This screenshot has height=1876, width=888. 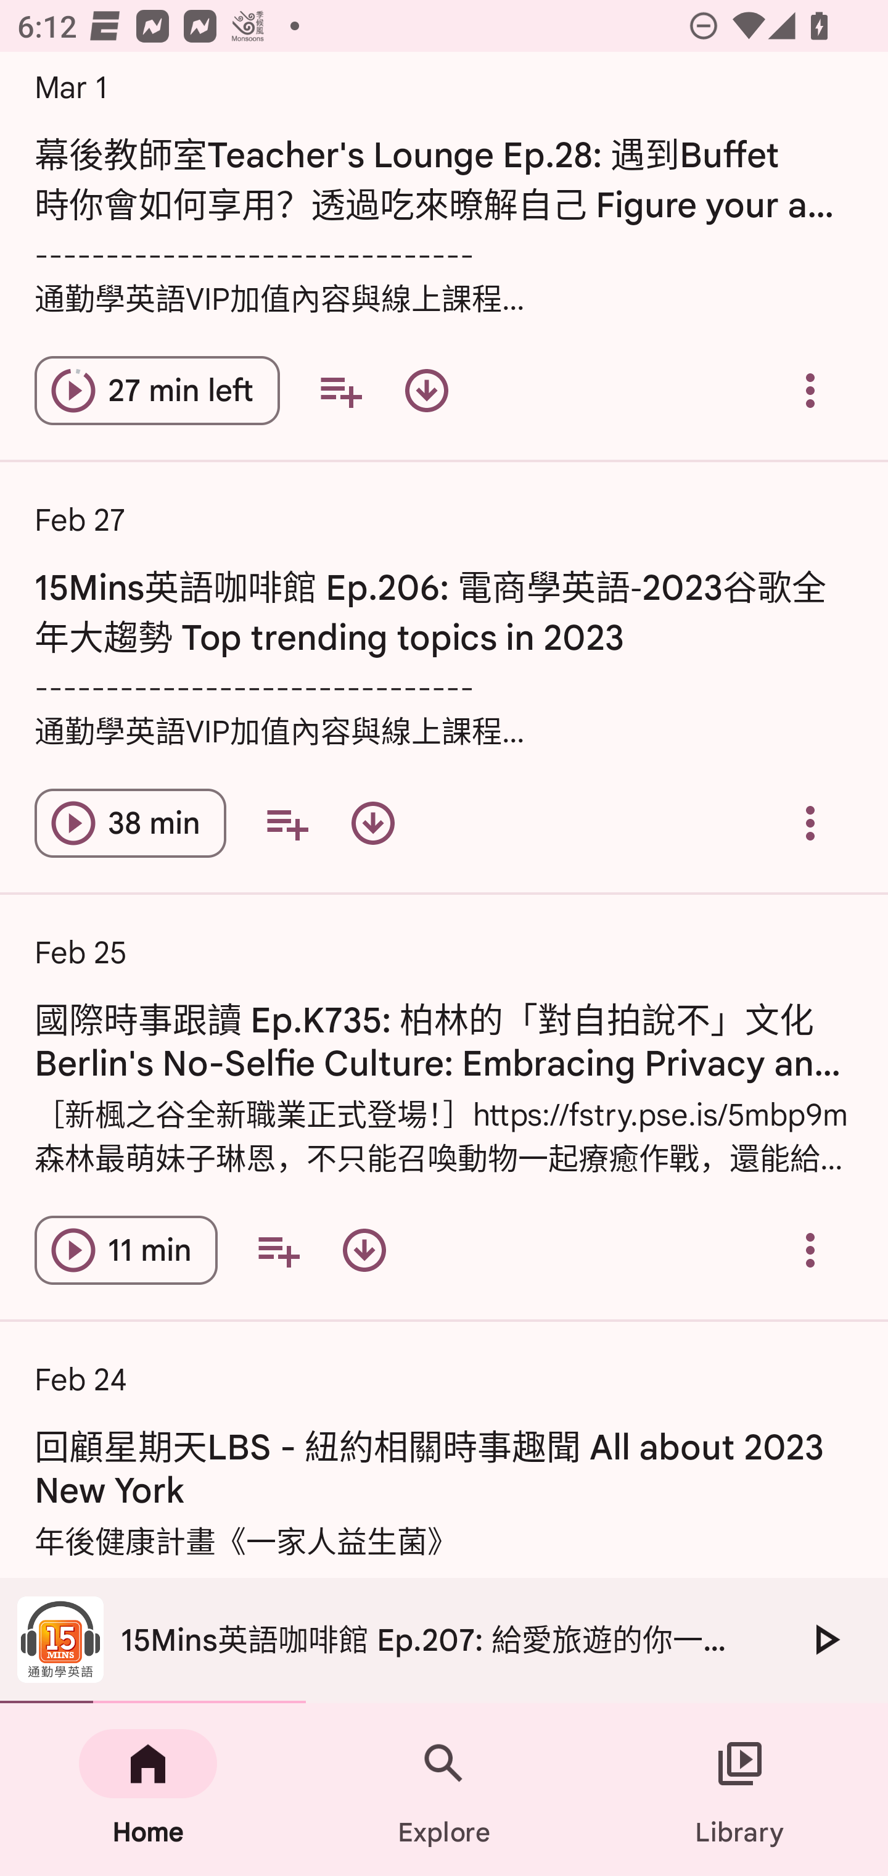 What do you see at coordinates (364, 1250) in the screenshot?
I see `Download episode` at bounding box center [364, 1250].